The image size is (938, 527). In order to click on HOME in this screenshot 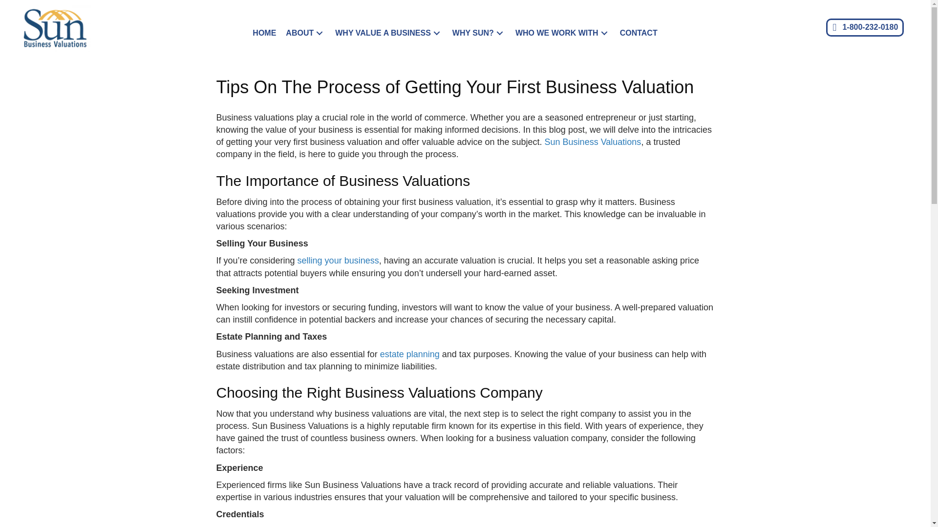, I will do `click(264, 33)`.